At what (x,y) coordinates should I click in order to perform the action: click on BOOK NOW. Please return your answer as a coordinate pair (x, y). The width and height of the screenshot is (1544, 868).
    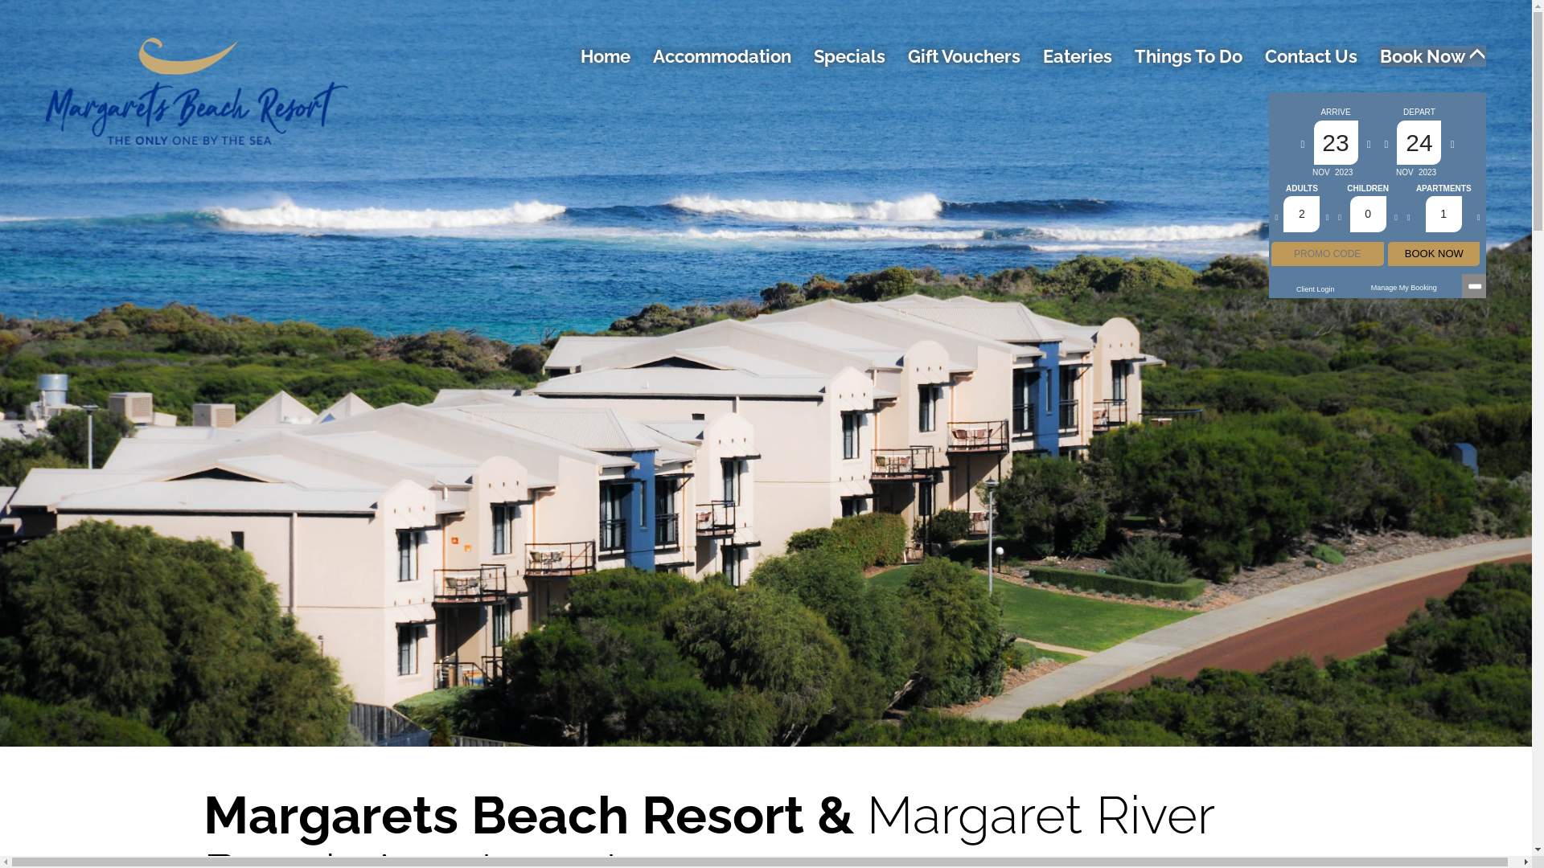
    Looking at the image, I should click on (1434, 254).